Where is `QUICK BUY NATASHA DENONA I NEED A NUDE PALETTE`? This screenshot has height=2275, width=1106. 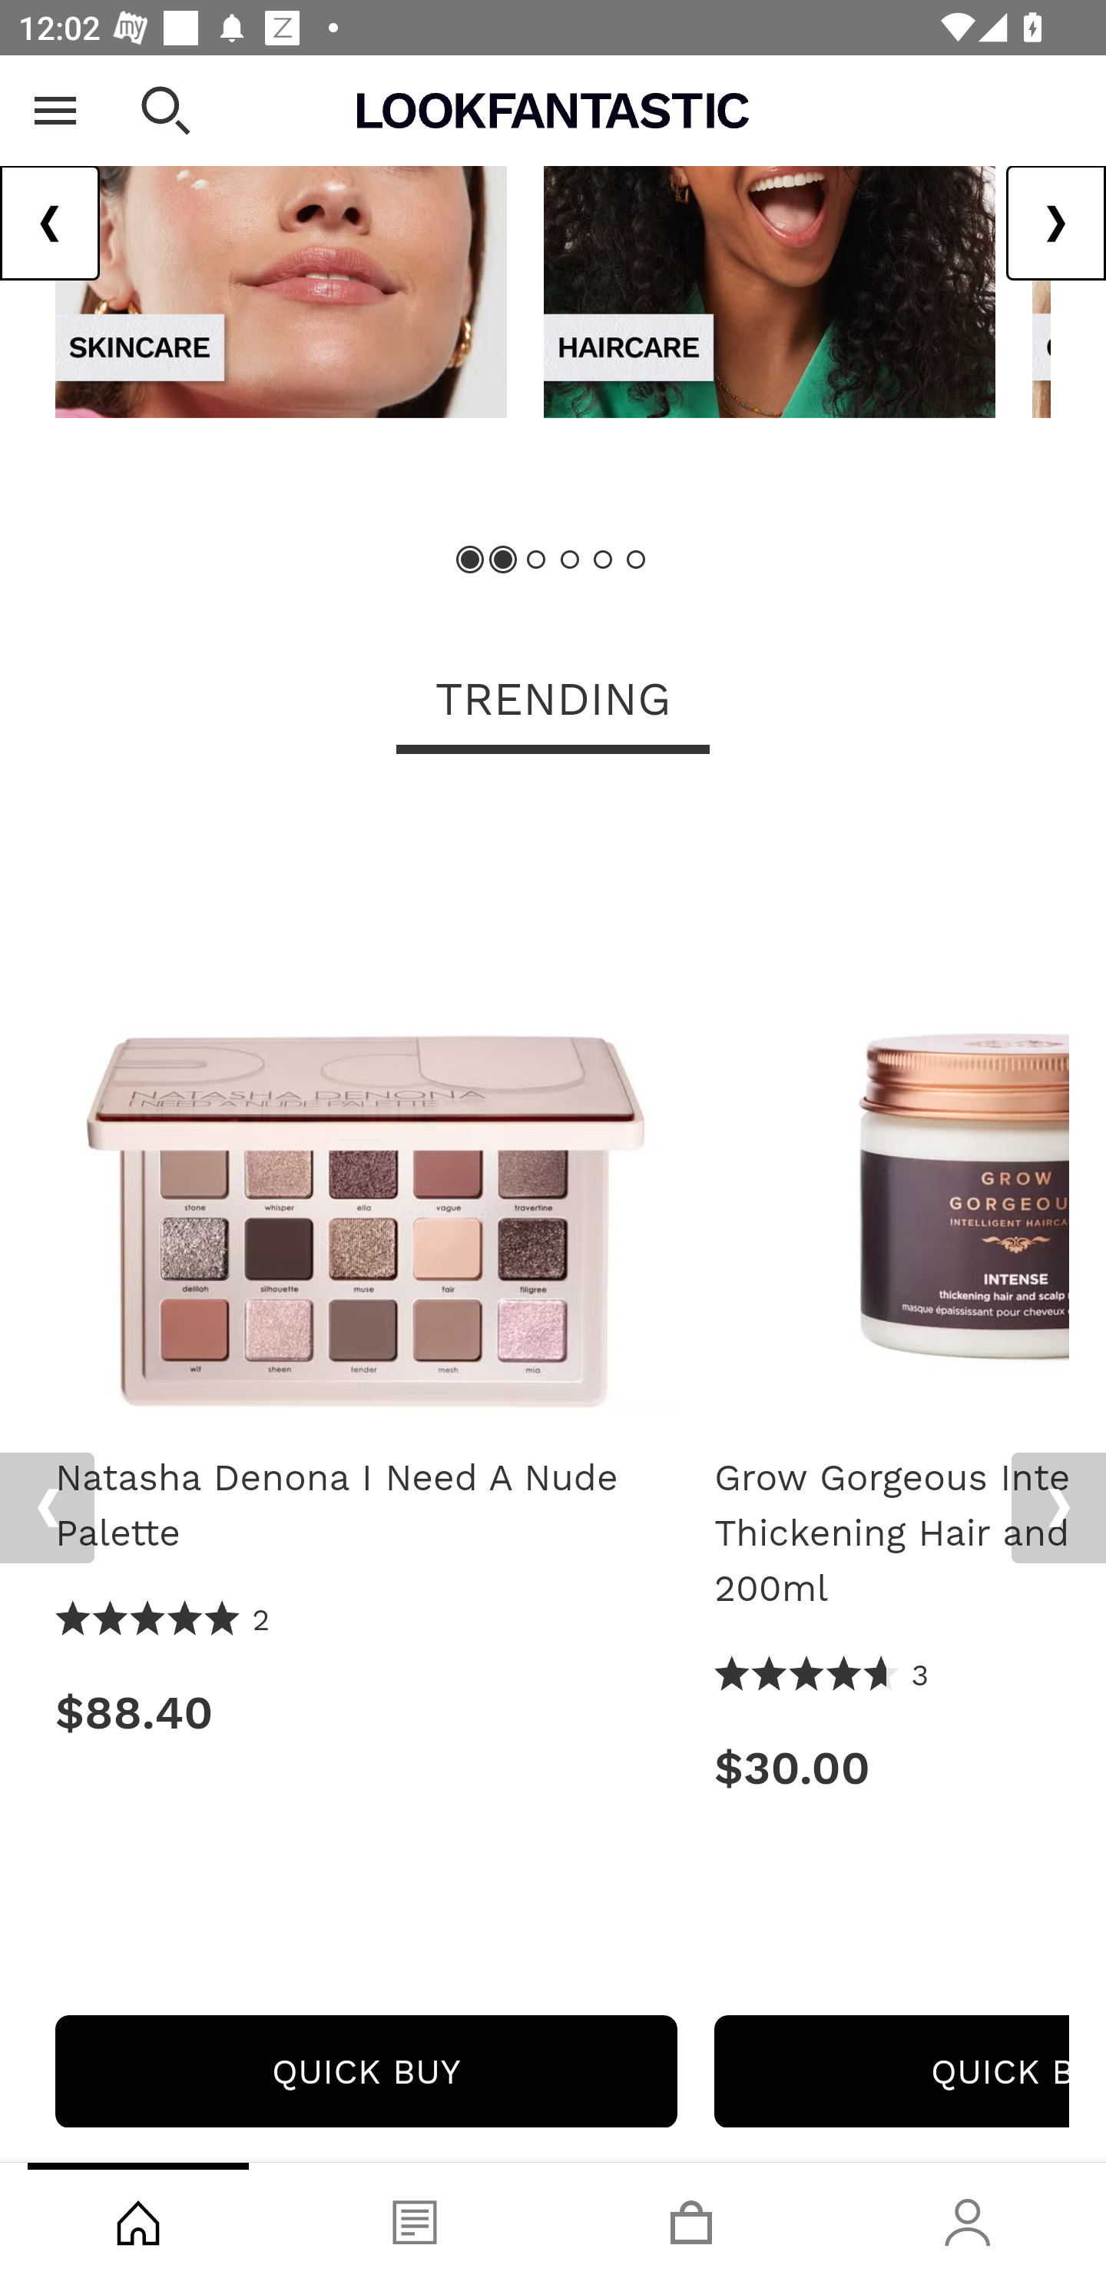 QUICK BUY NATASHA DENONA I NEED A NUDE PALETTE is located at coordinates (366, 2072).